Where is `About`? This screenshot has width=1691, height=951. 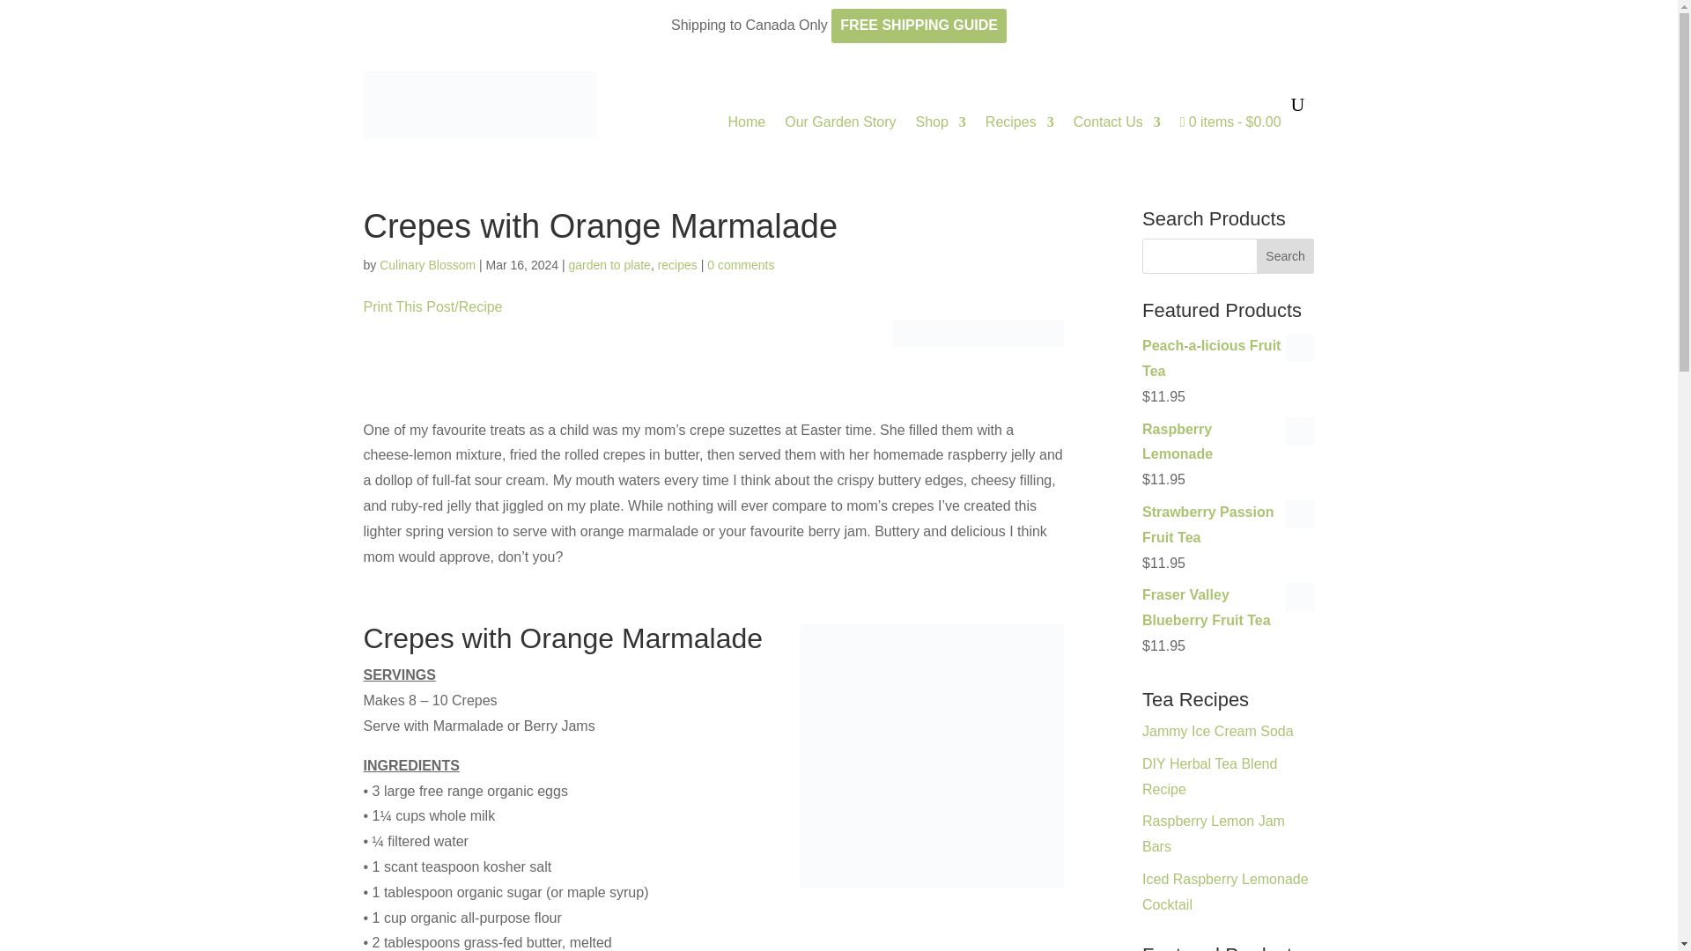 About is located at coordinates (840, 122).